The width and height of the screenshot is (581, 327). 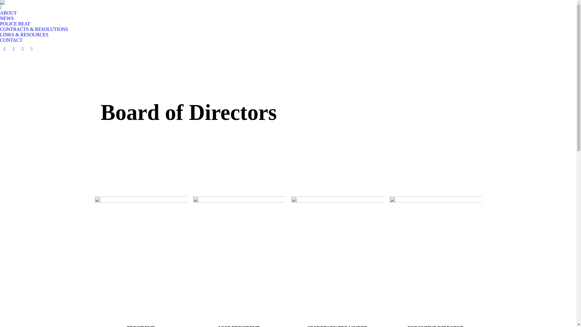 What do you see at coordinates (14, 49) in the screenshot?
I see `Twitter page opens in new window` at bounding box center [14, 49].